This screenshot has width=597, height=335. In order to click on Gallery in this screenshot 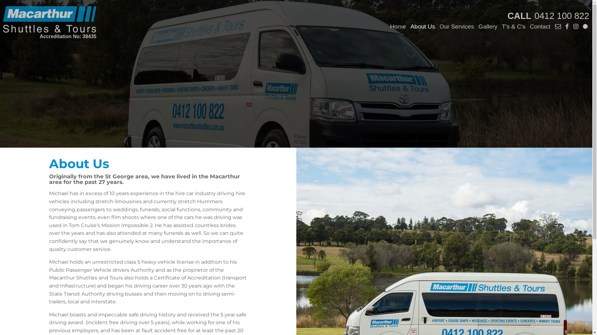, I will do `click(488, 27)`.